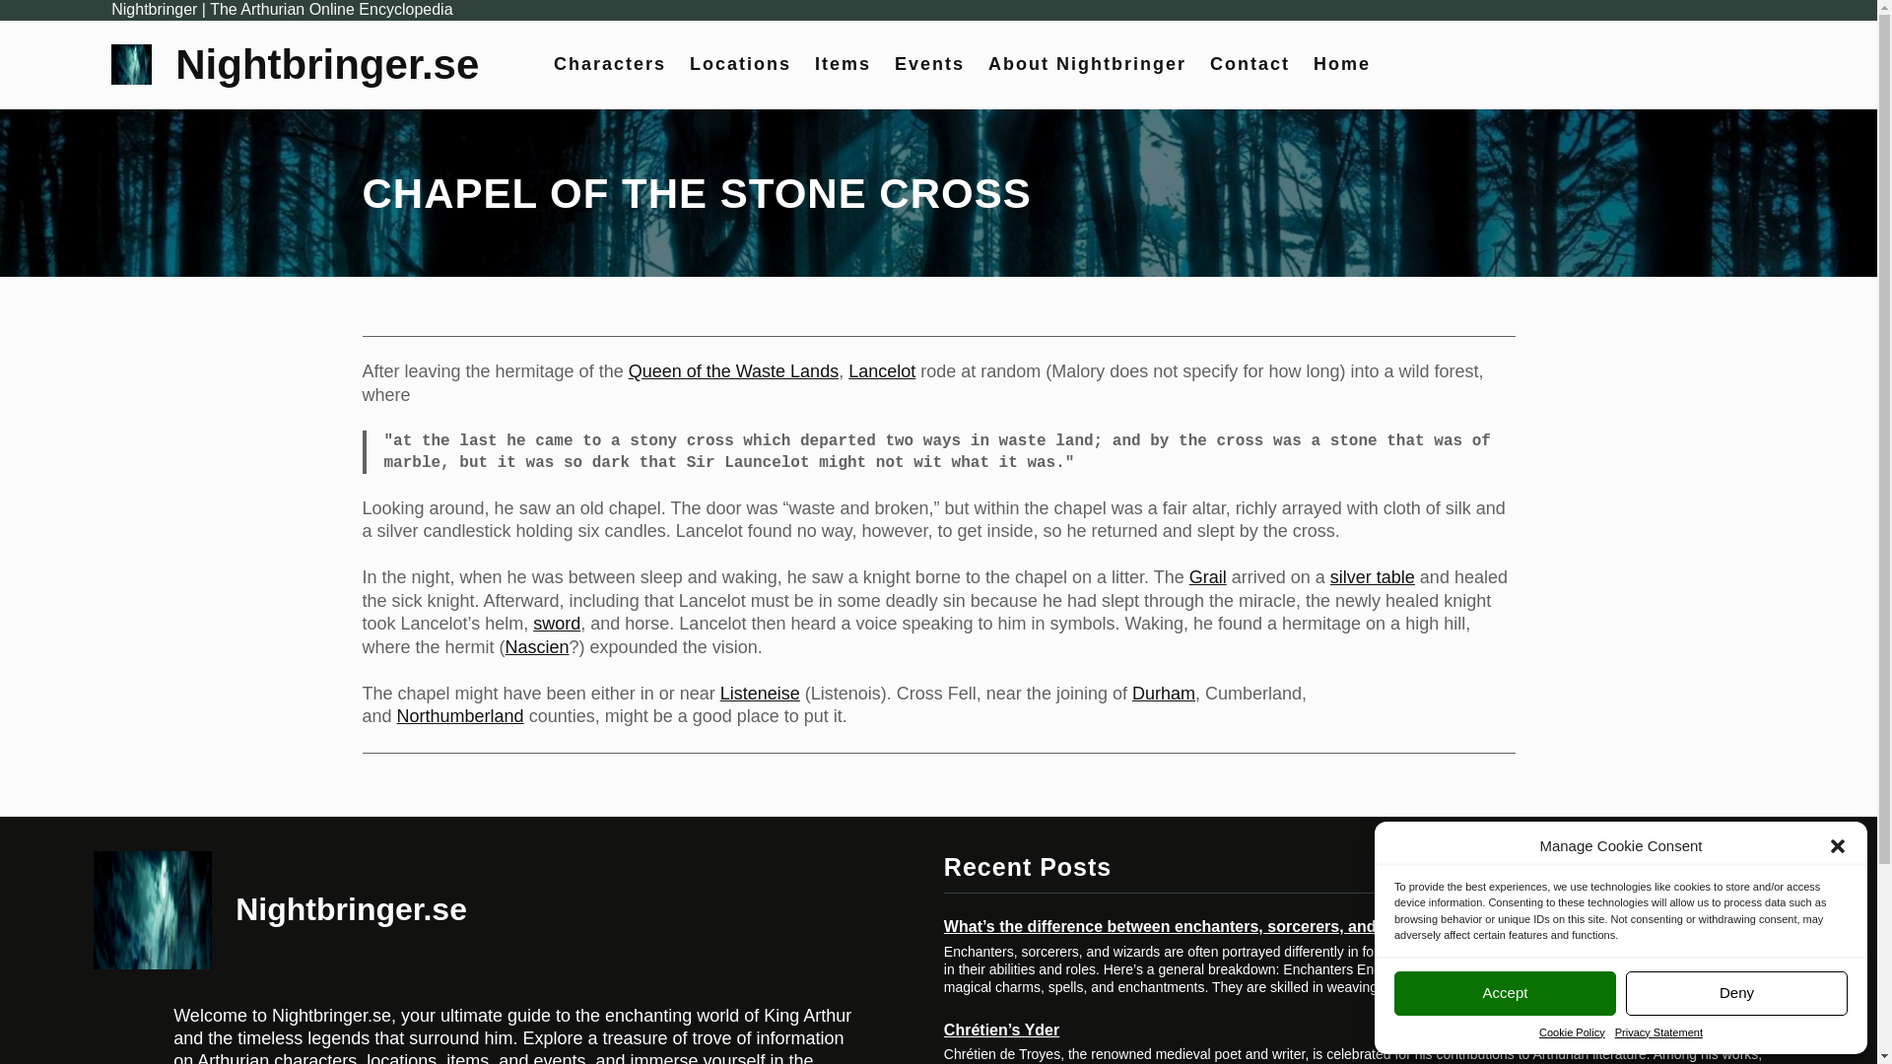  Describe the element at coordinates (930, 64) in the screenshot. I see `Events` at that location.